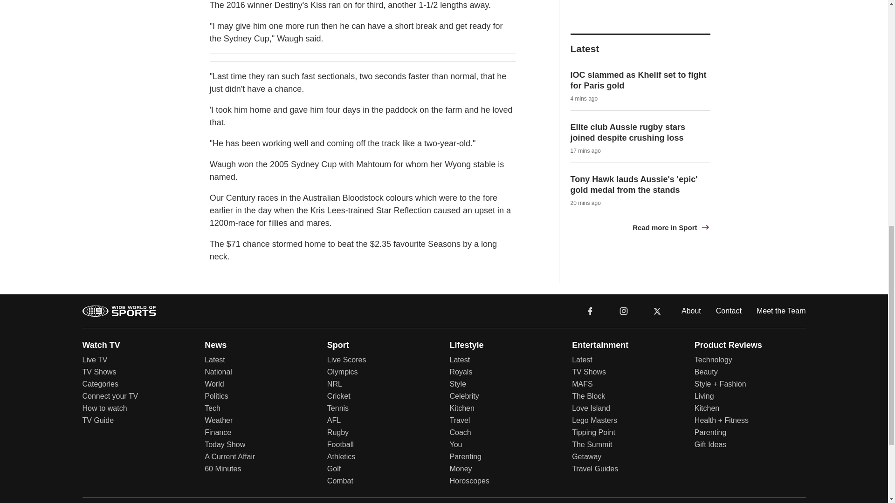 The height and width of the screenshot is (503, 895). What do you see at coordinates (590, 310) in the screenshot?
I see `facebook` at bounding box center [590, 310].